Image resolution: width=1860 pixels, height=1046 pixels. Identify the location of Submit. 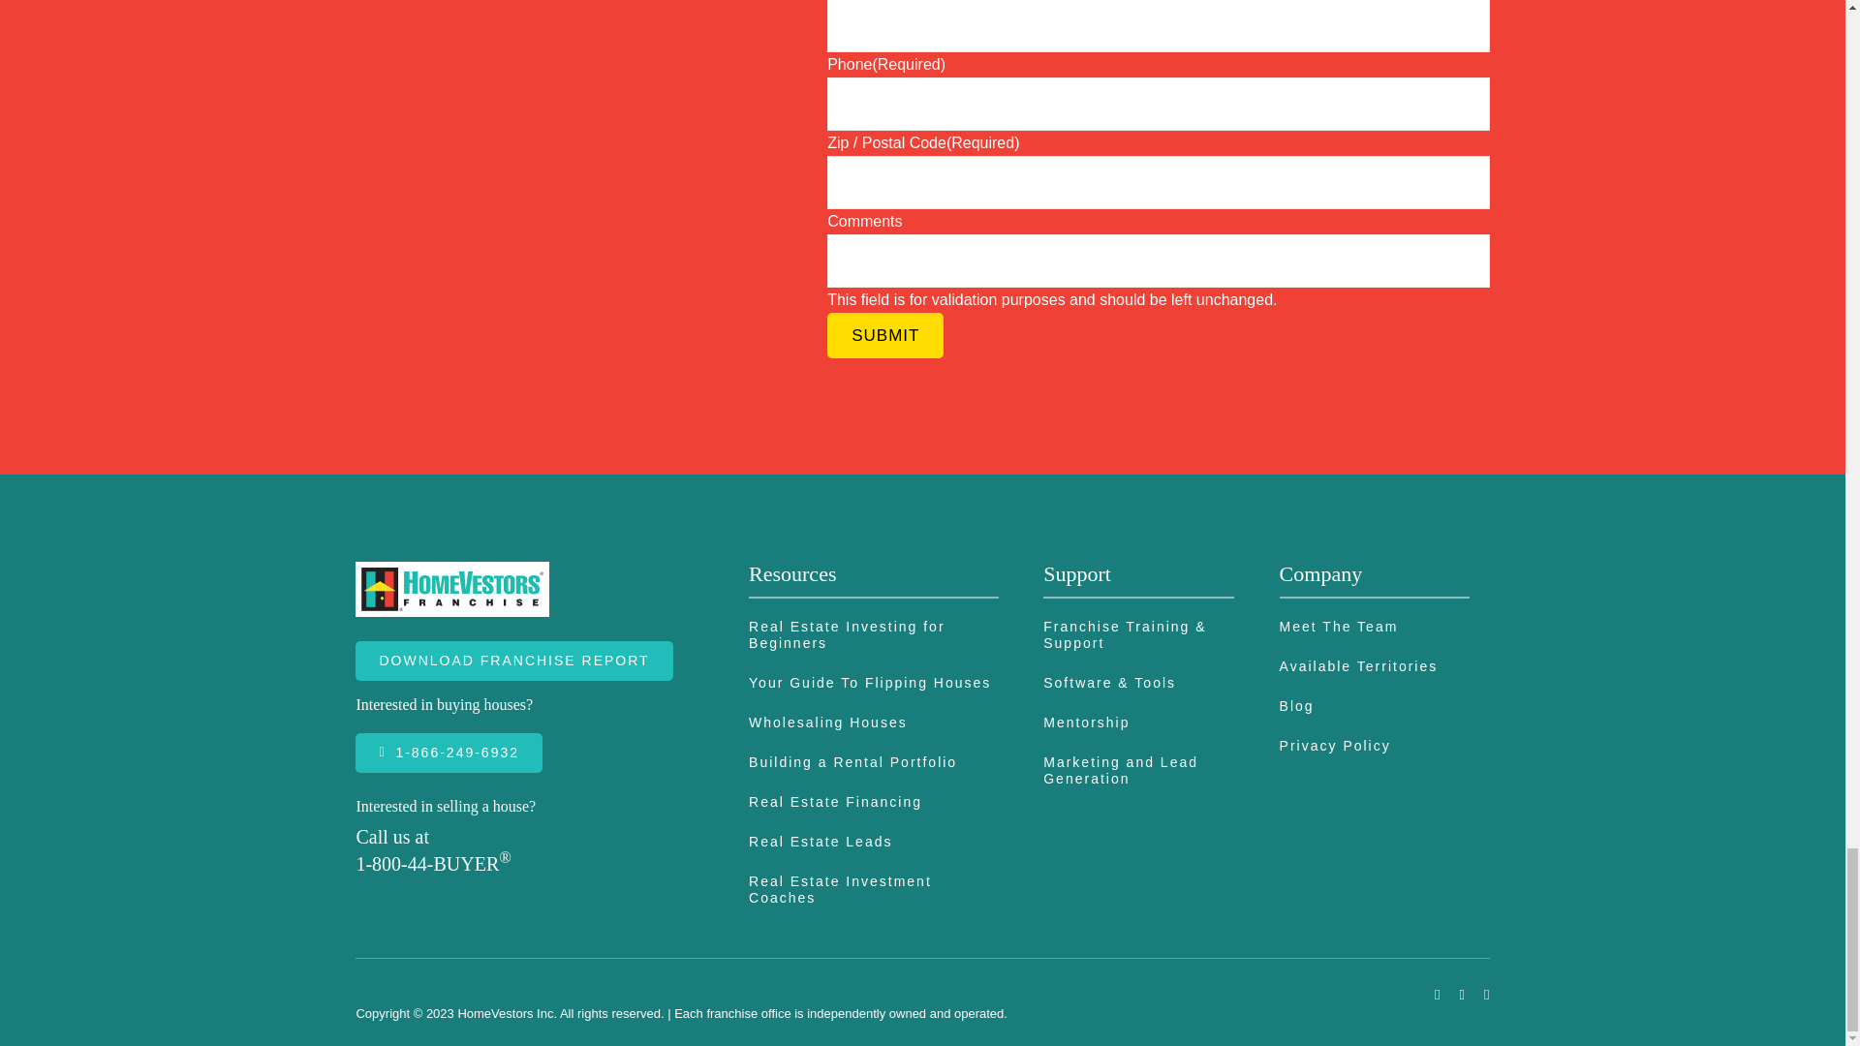
(885, 335).